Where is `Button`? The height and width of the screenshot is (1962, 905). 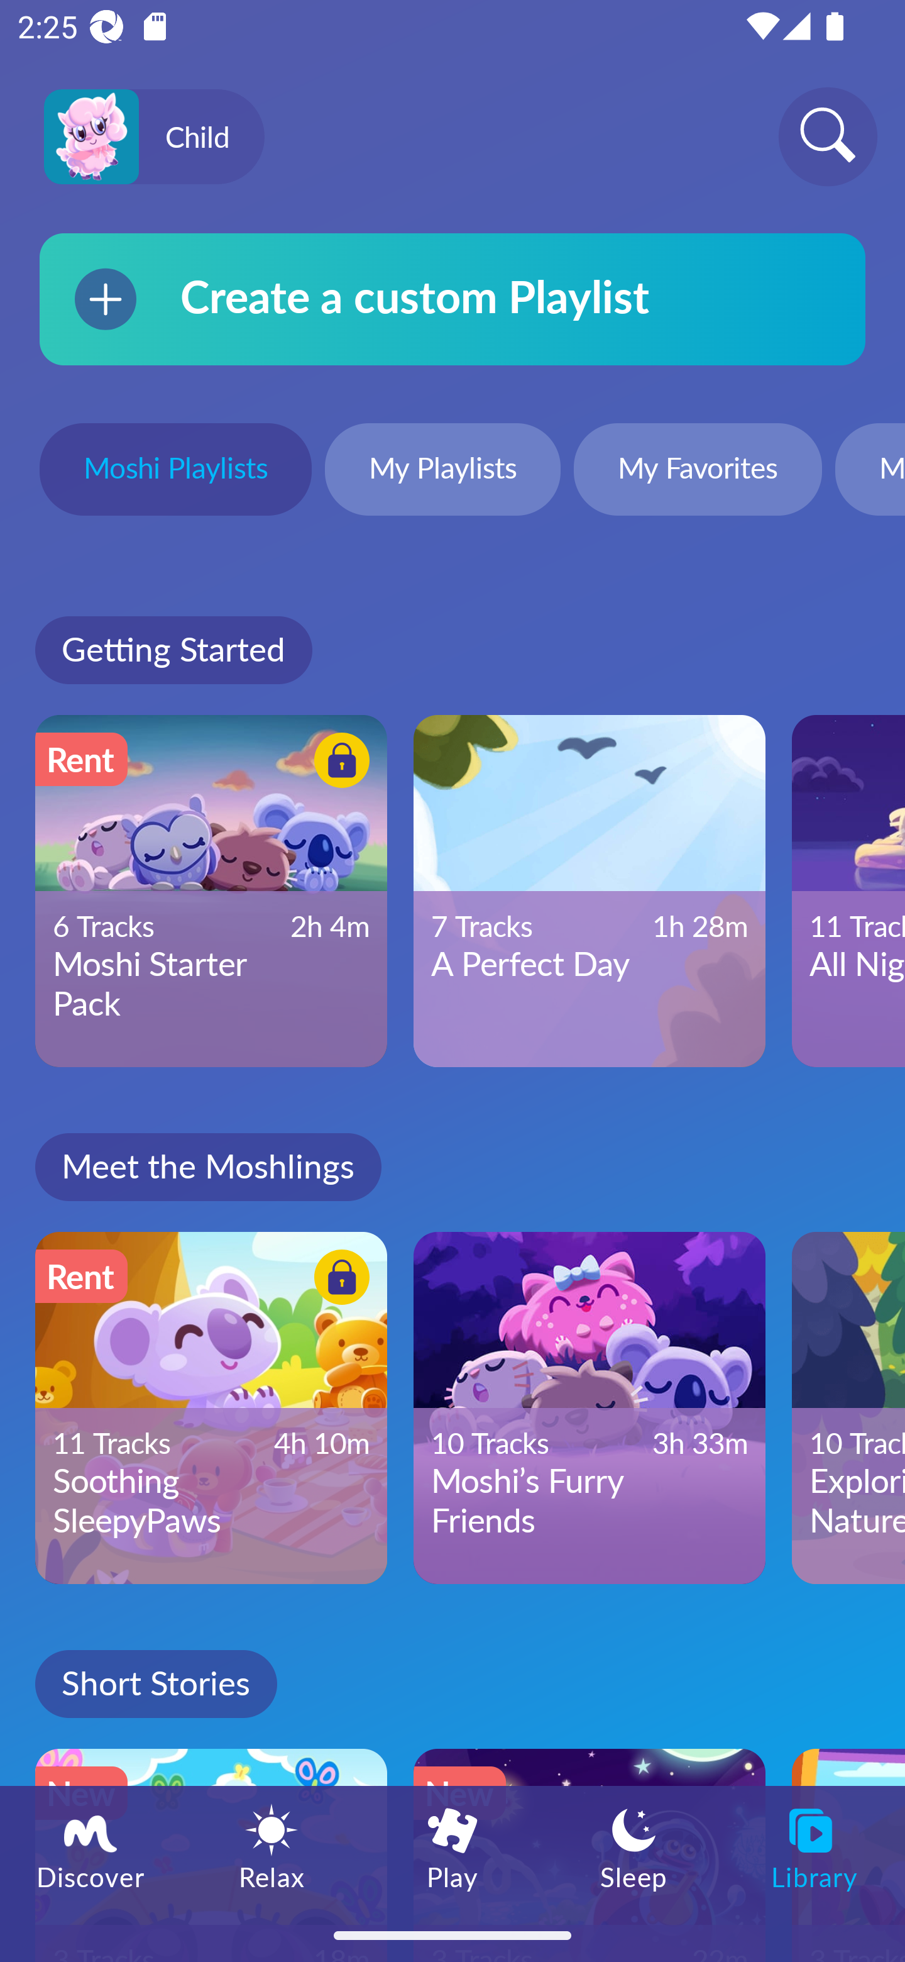
Button is located at coordinates (338, 763).